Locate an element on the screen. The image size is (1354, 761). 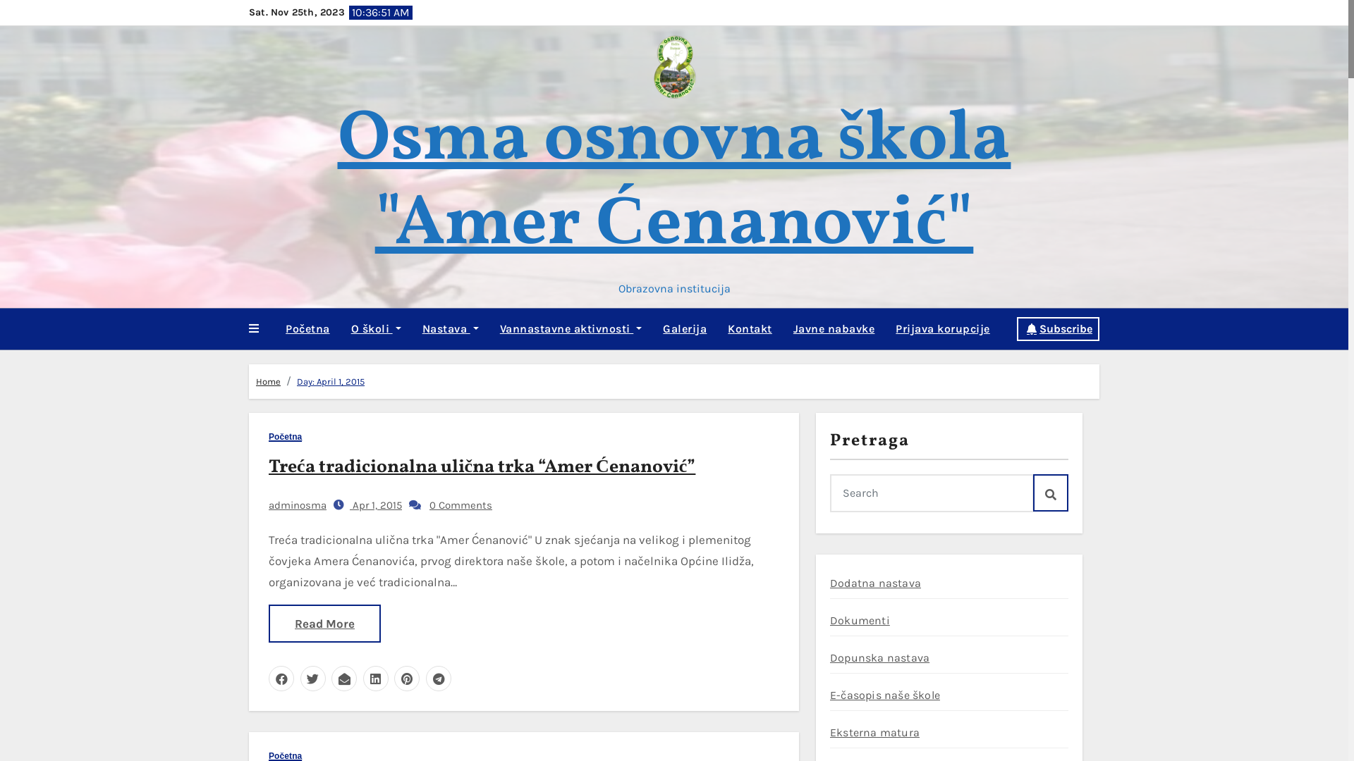
Galerija is located at coordinates (685, 329).